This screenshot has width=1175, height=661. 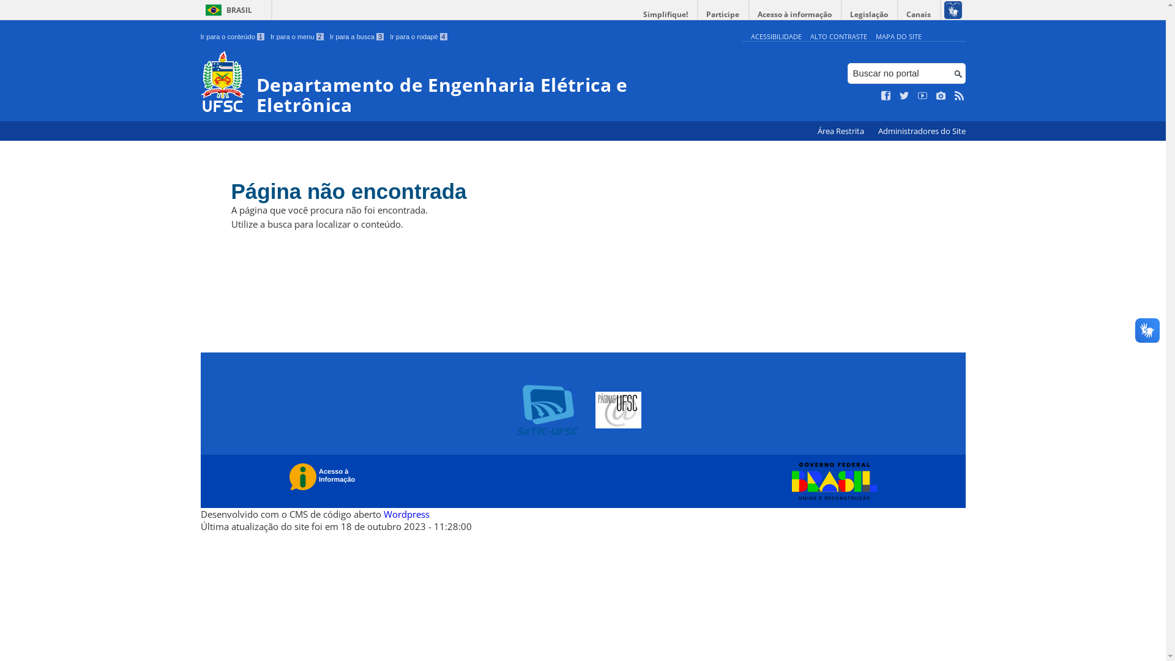 I want to click on ACESSIBILIDADE, so click(x=776, y=37).